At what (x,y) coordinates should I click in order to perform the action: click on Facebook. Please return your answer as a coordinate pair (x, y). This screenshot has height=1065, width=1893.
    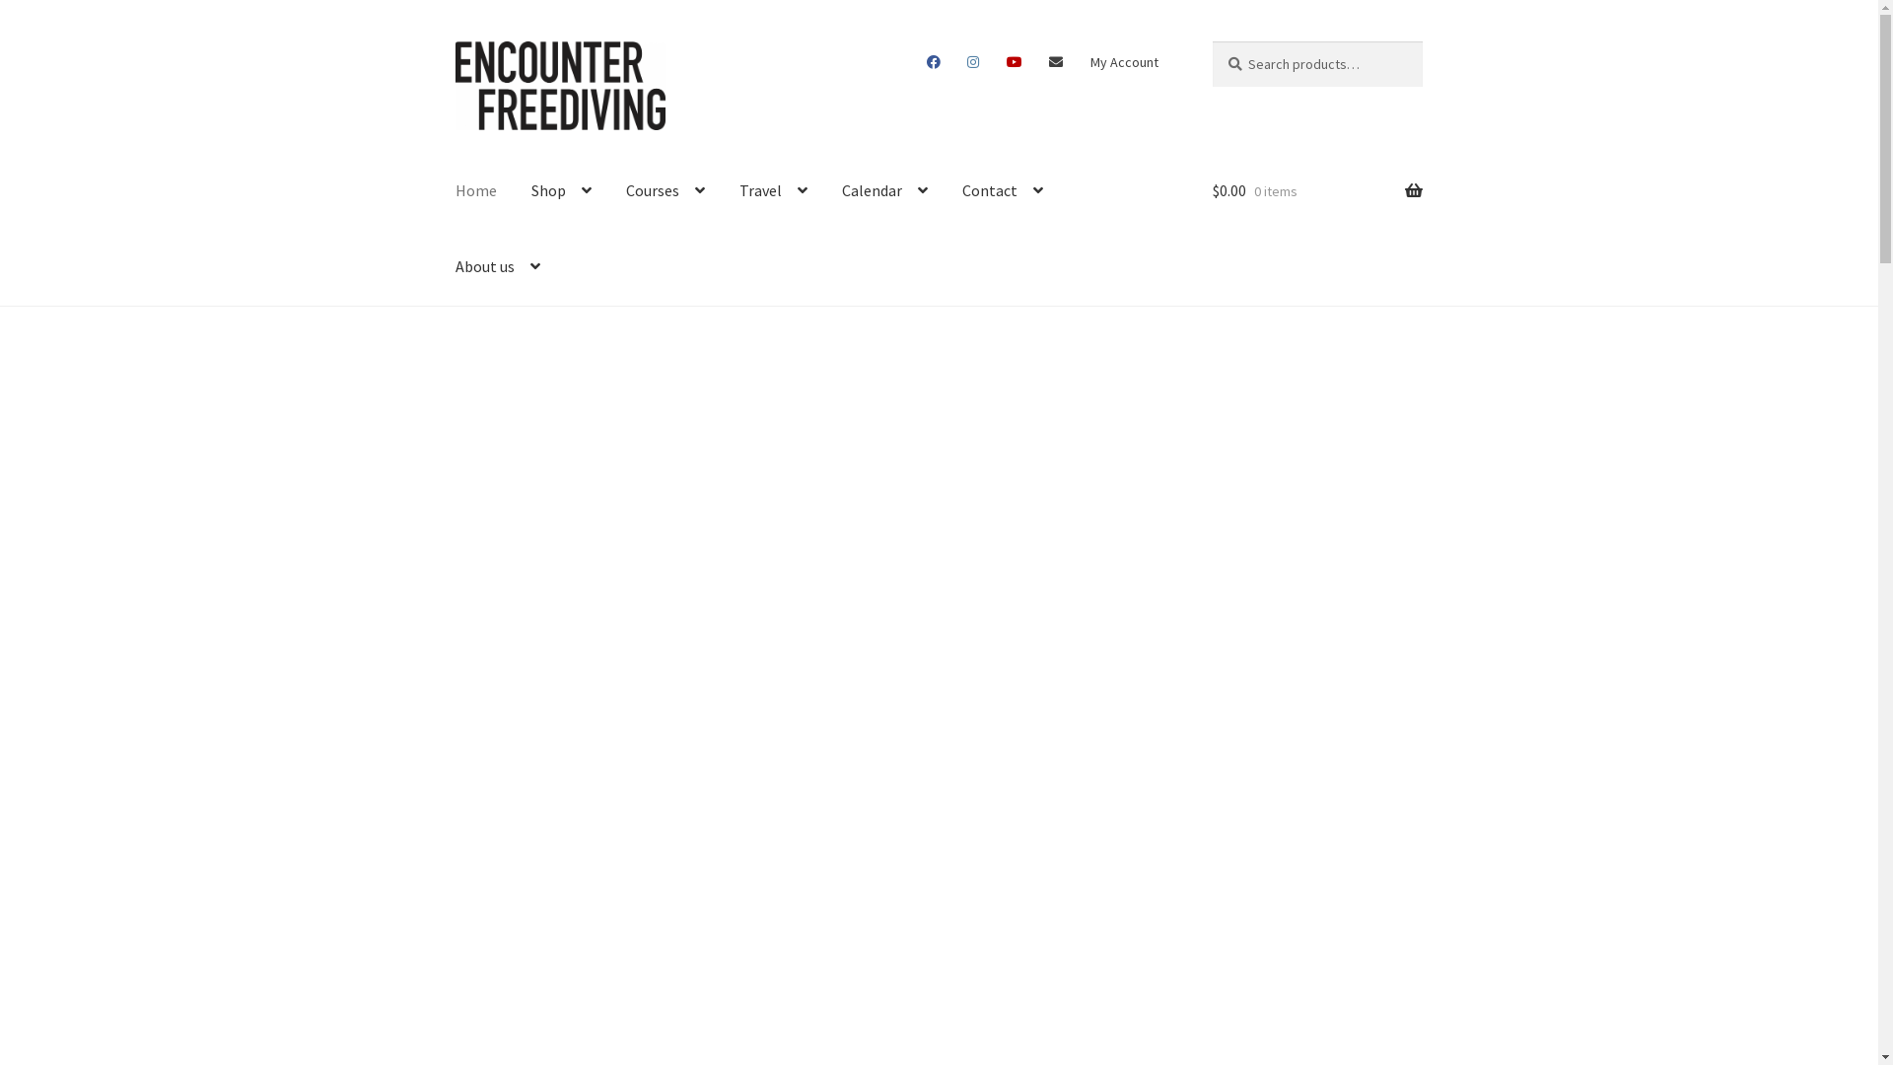
    Looking at the image, I should click on (933, 62).